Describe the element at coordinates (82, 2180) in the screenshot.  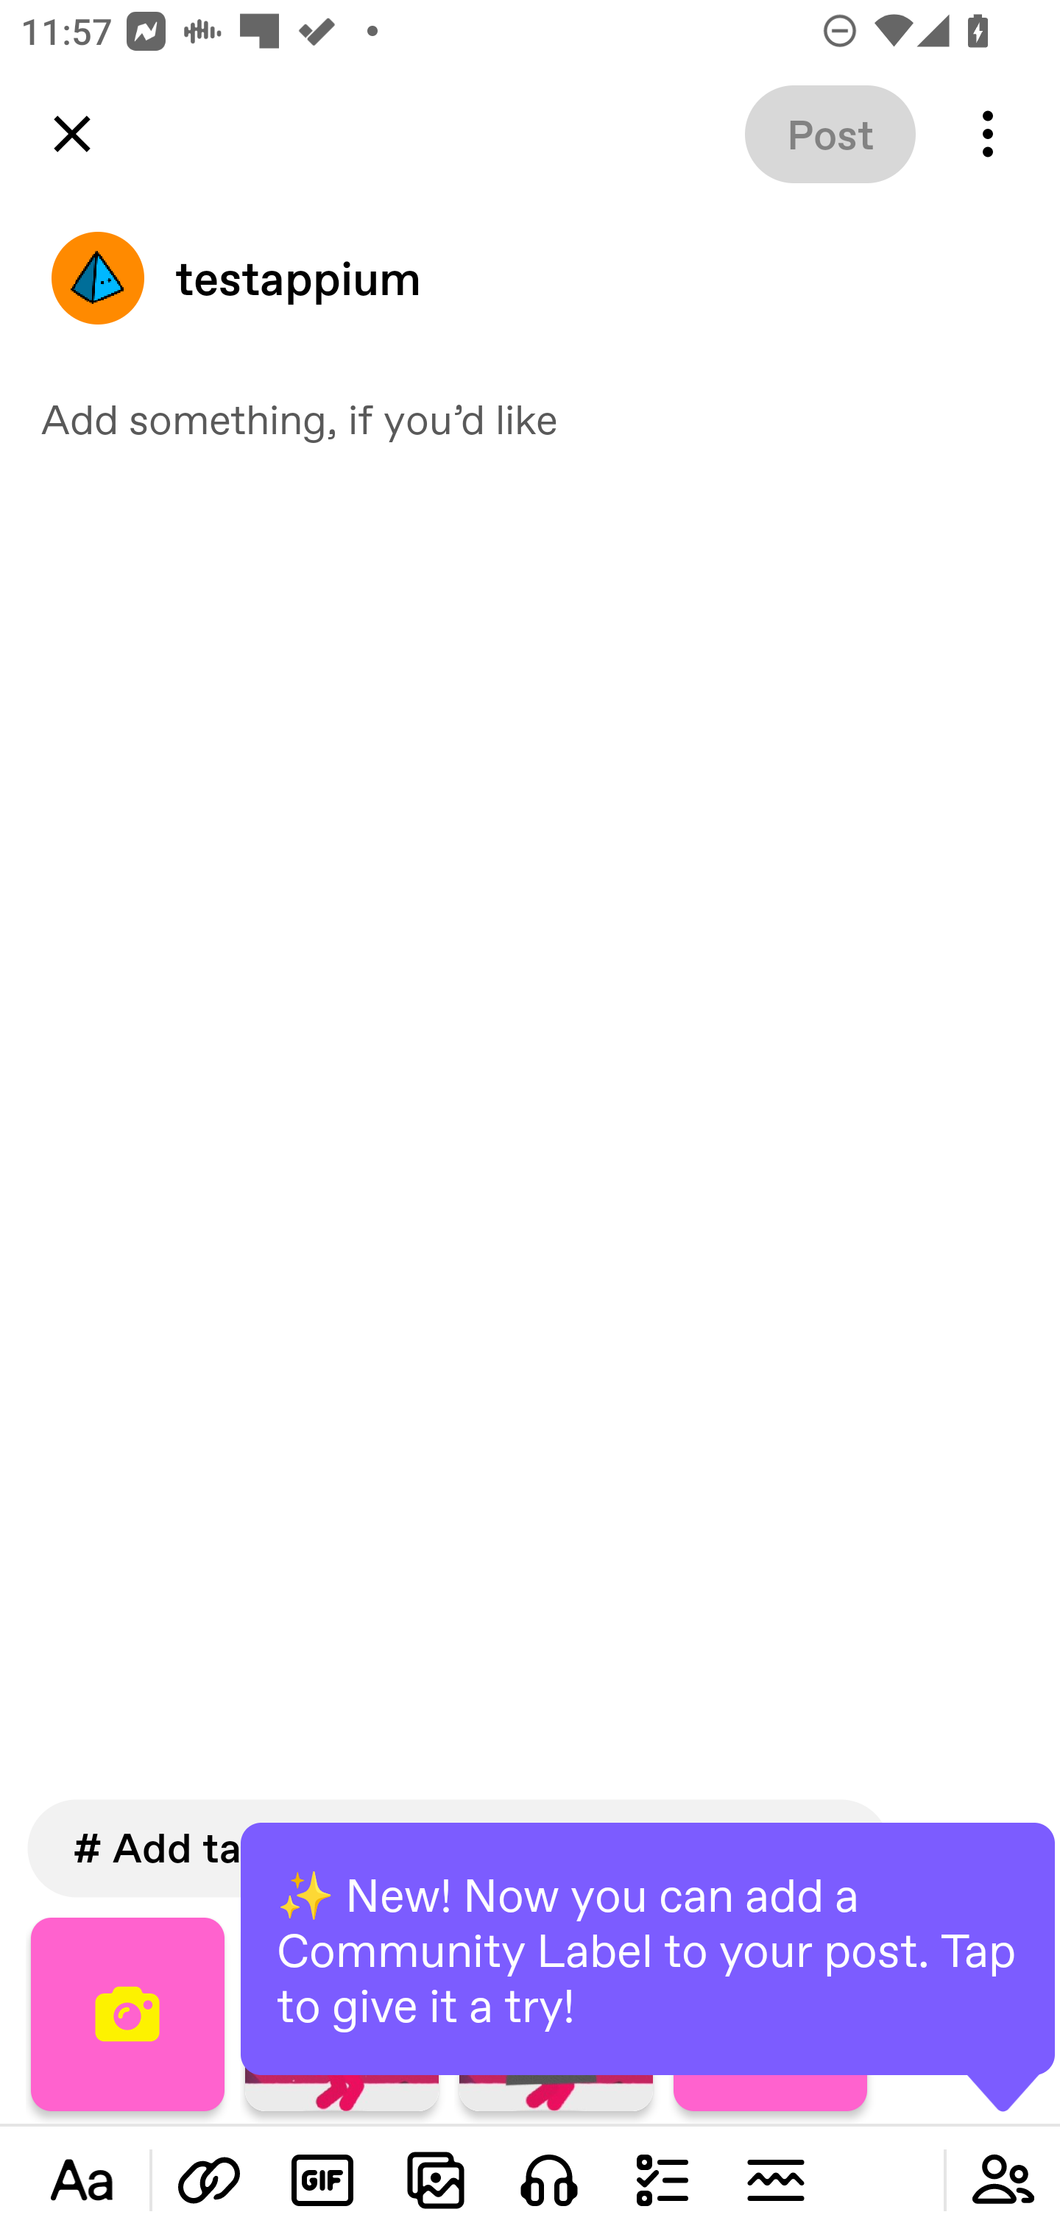
I see `Add text to post` at that location.